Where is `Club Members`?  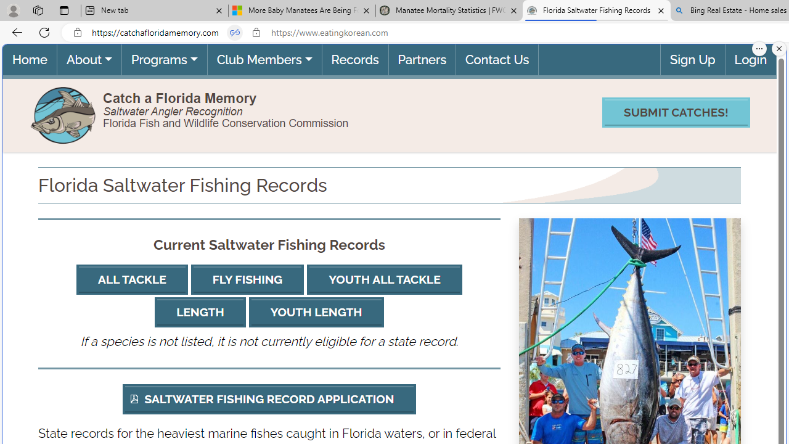
Club Members is located at coordinates (264, 59).